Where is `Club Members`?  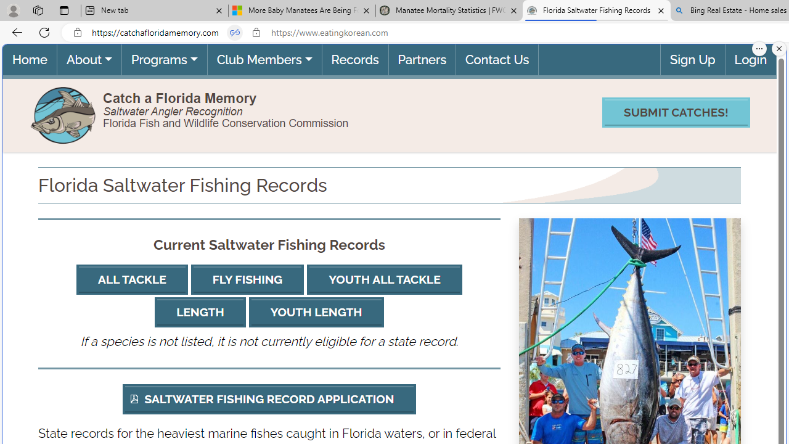
Club Members is located at coordinates (264, 59).